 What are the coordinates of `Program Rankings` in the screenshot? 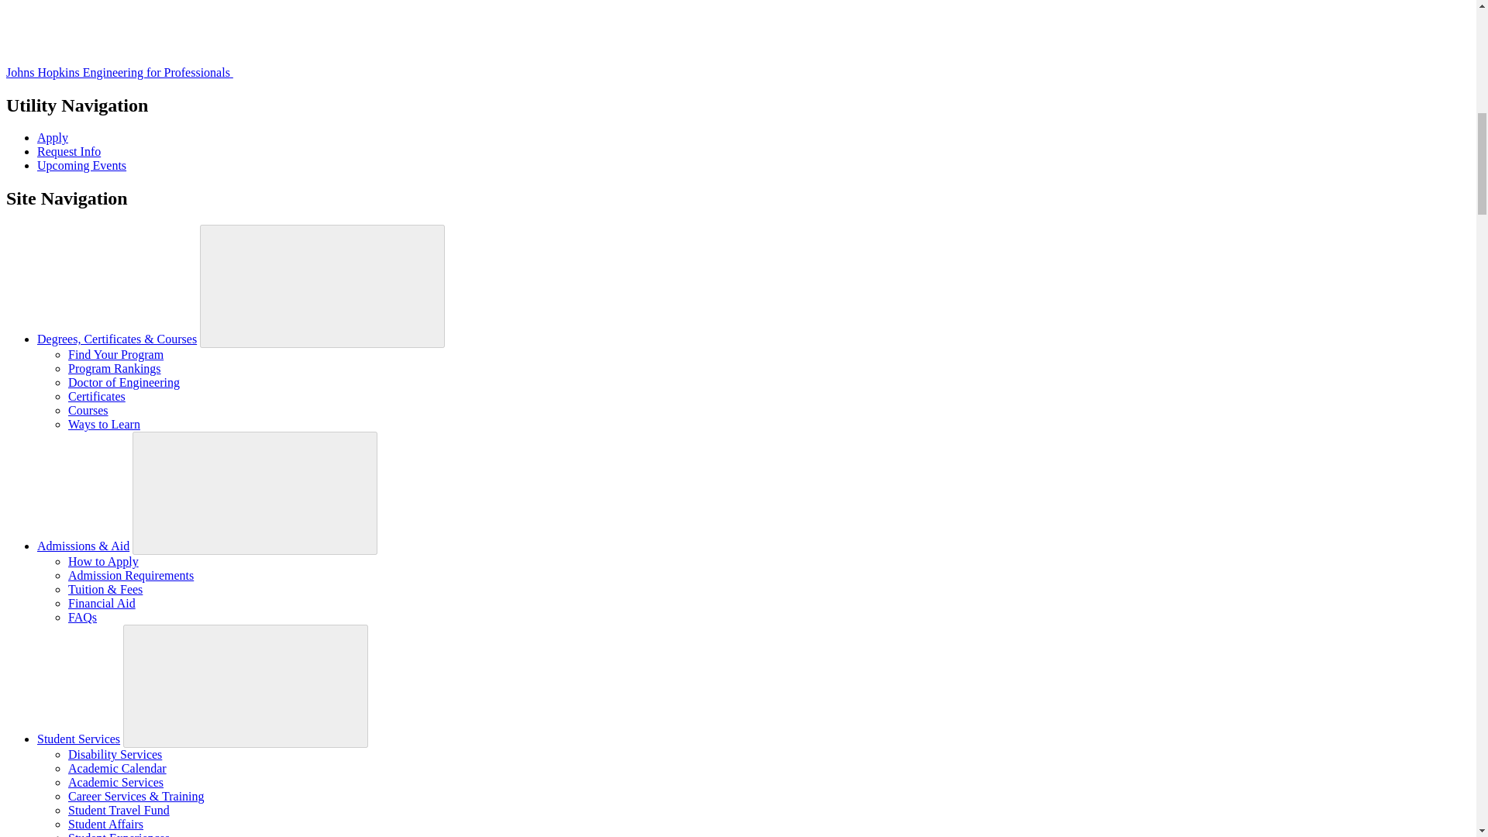 It's located at (115, 367).